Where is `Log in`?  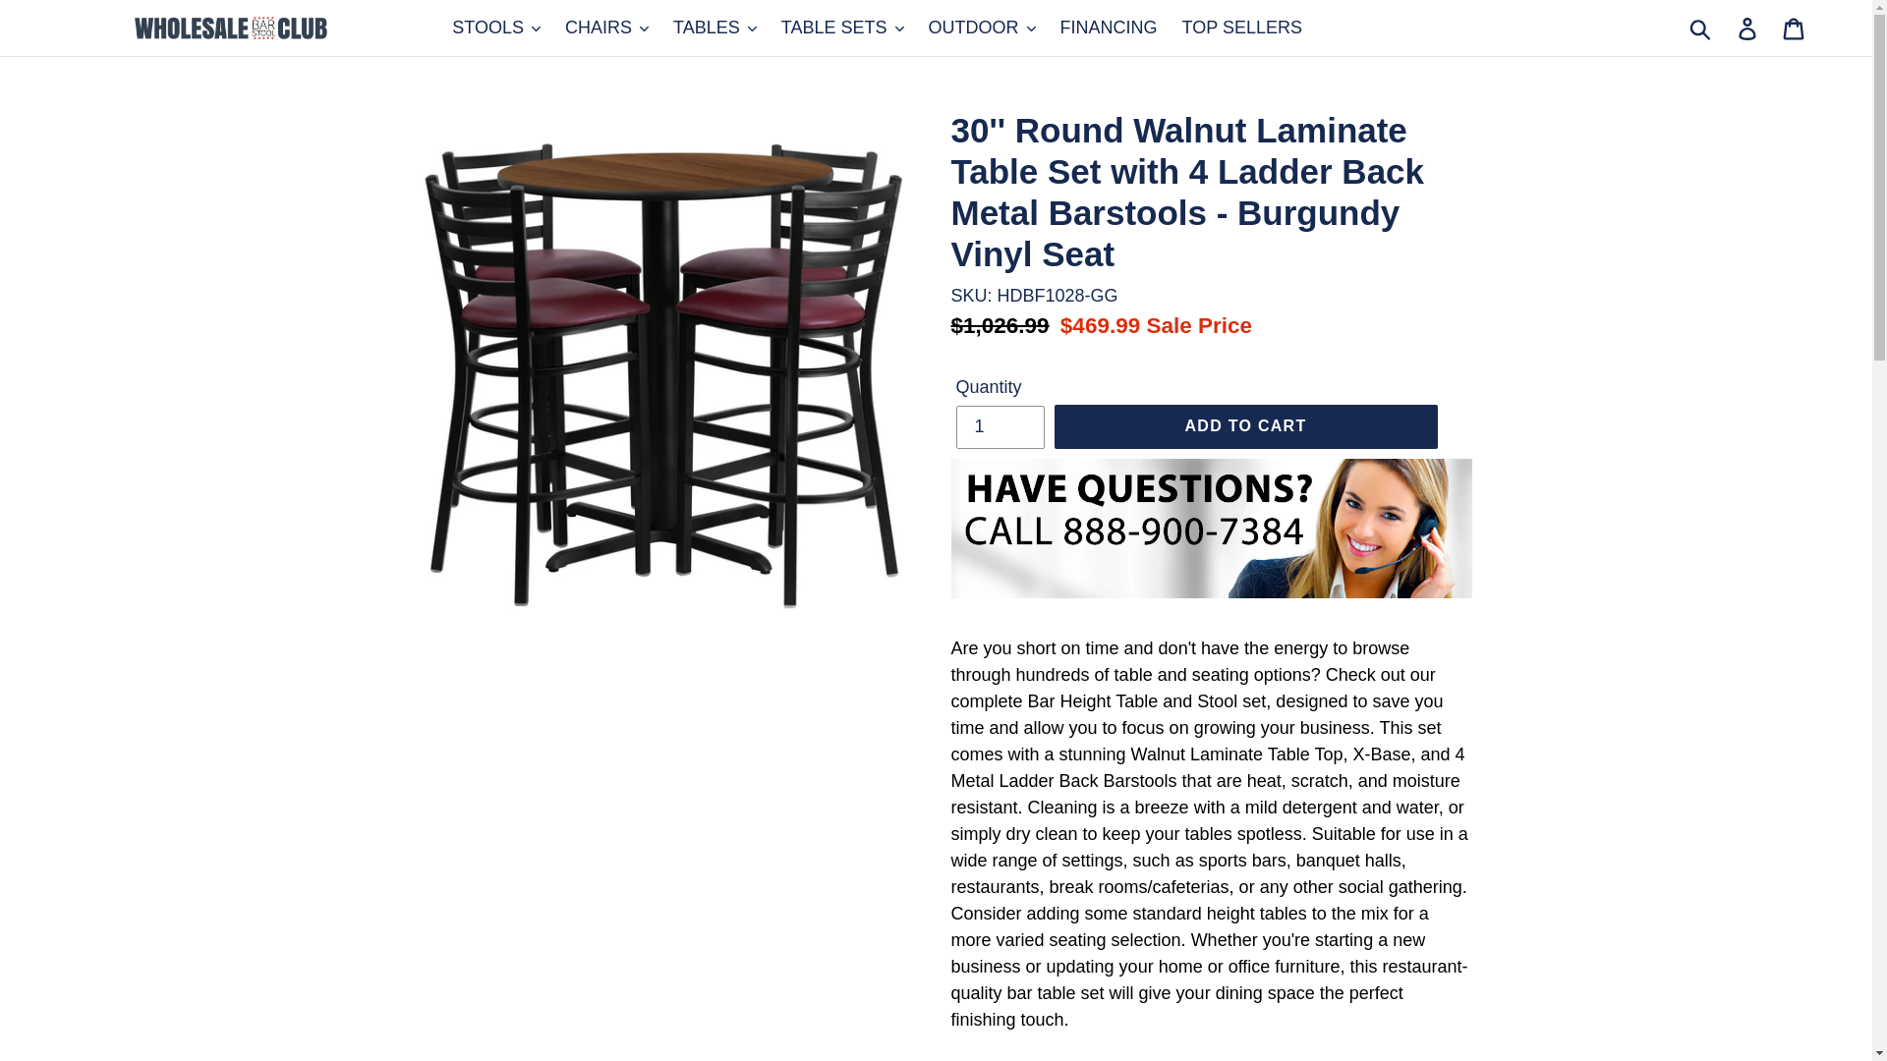
Log in is located at coordinates (1748, 28).